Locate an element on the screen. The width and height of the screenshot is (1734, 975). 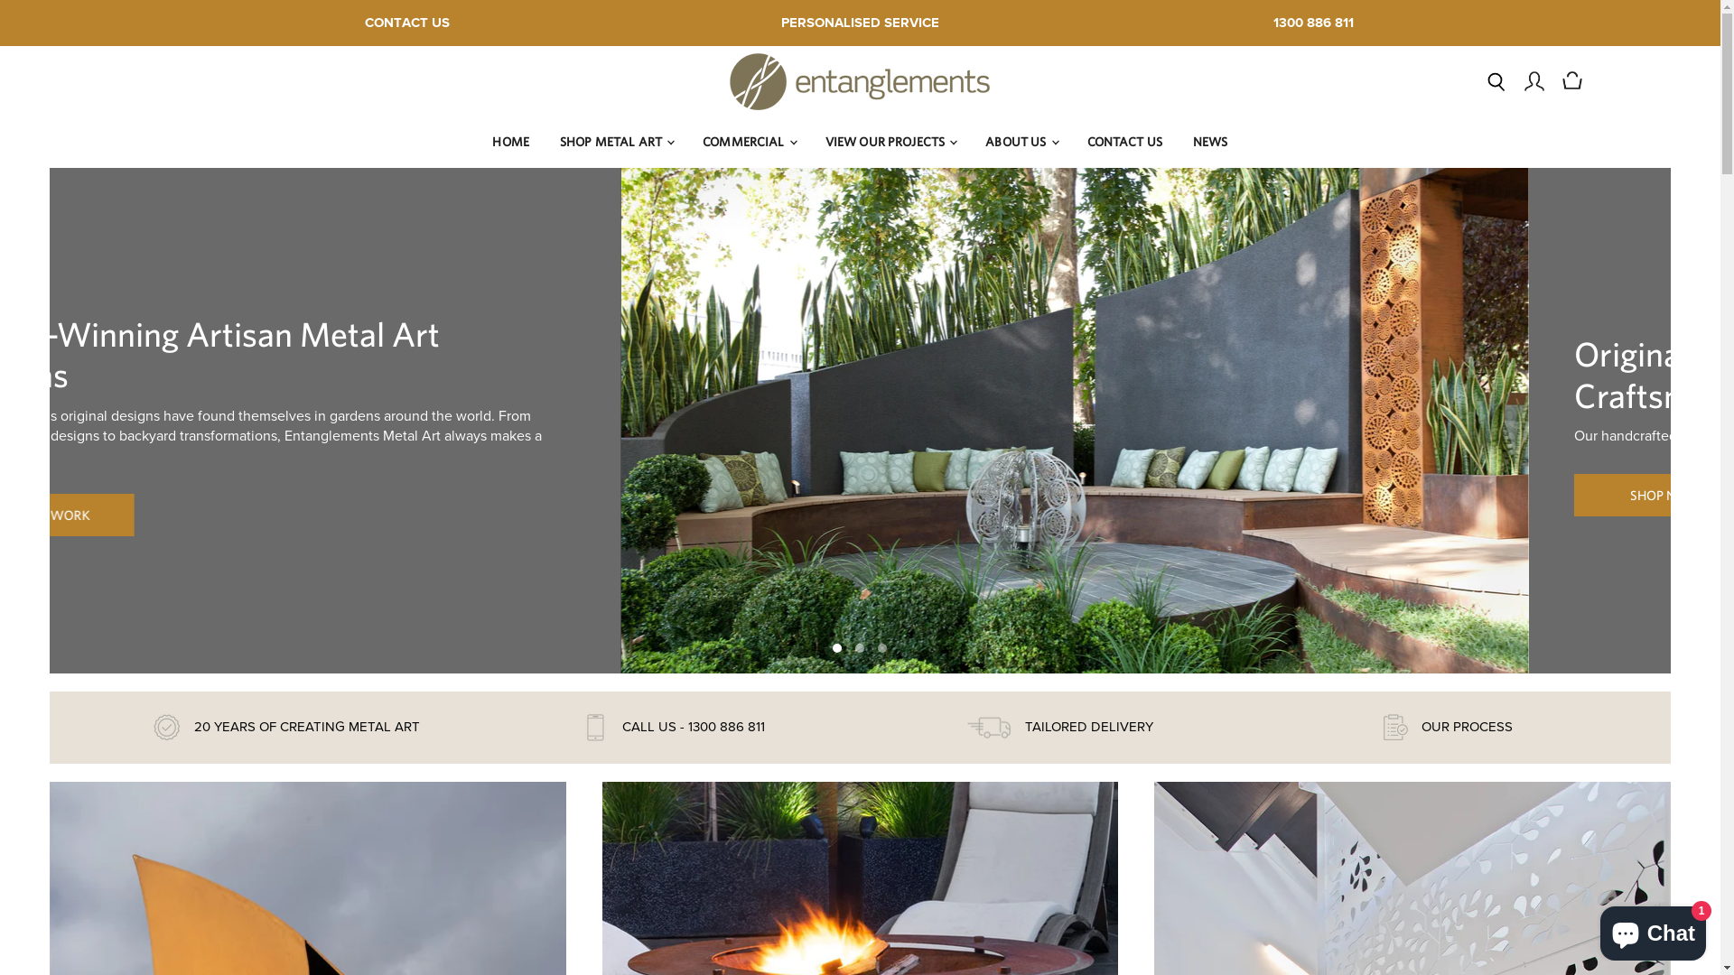
View account is located at coordinates (1534, 81).